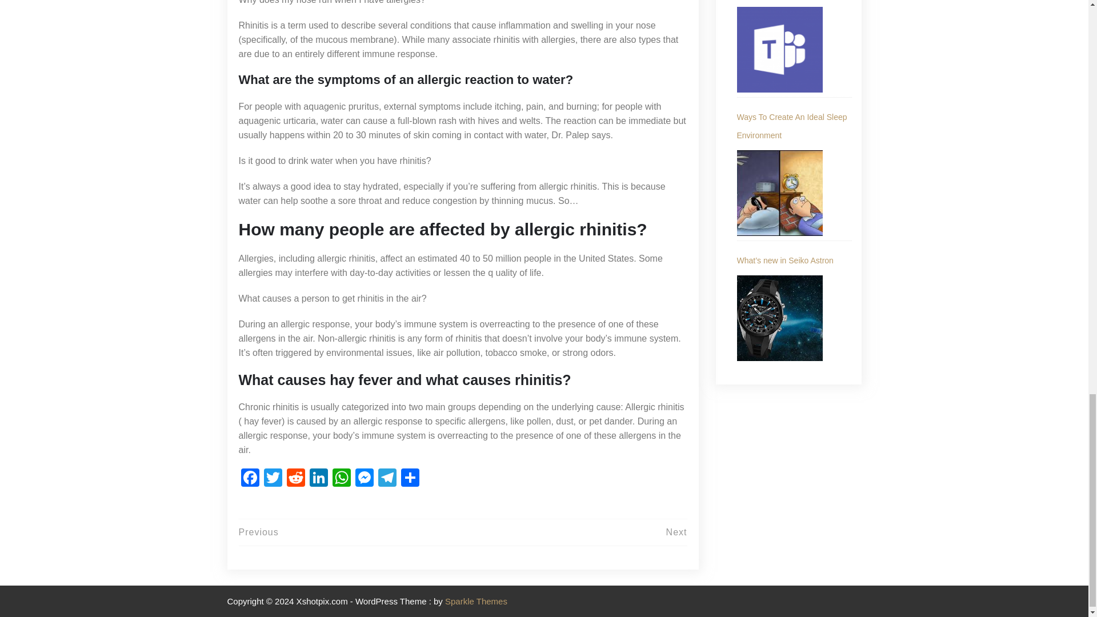 The width and height of the screenshot is (1097, 617). I want to click on Telegram, so click(387, 479).